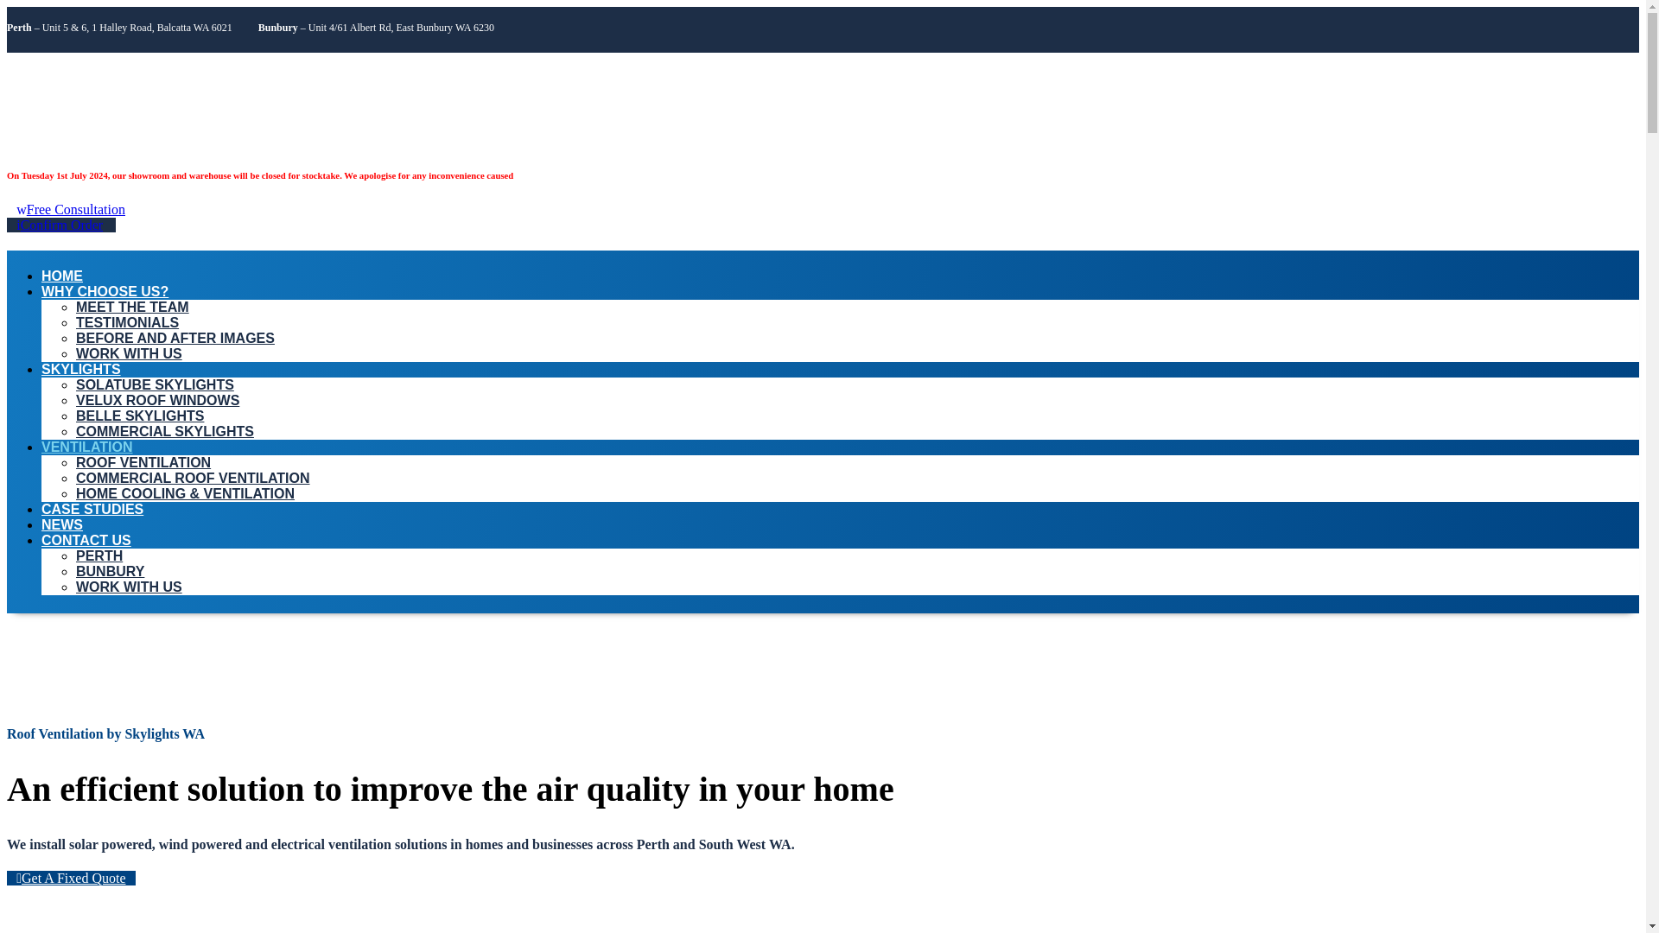 The height and width of the screenshot is (933, 1659). Describe the element at coordinates (92, 510) in the screenshot. I see `CASE STUDIES` at that location.